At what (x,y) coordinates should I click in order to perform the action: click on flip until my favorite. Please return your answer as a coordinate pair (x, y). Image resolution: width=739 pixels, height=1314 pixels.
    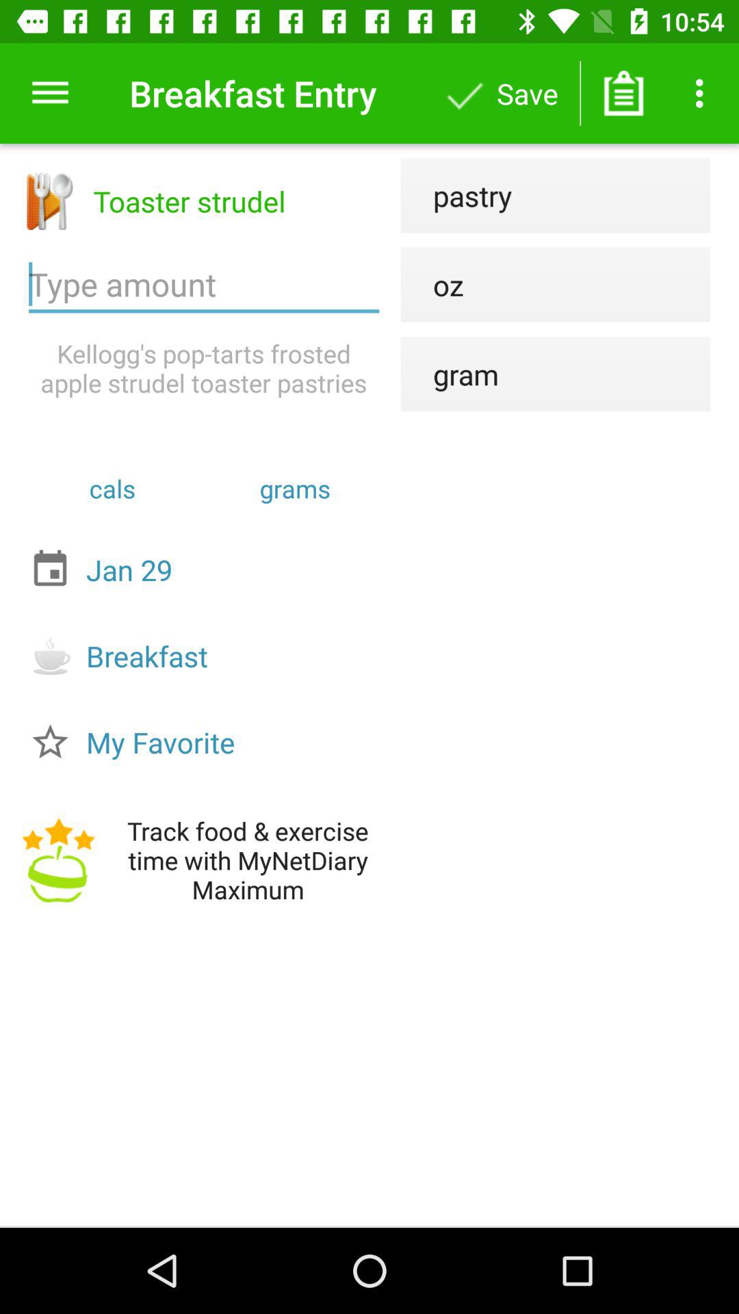
    Looking at the image, I should click on (207, 742).